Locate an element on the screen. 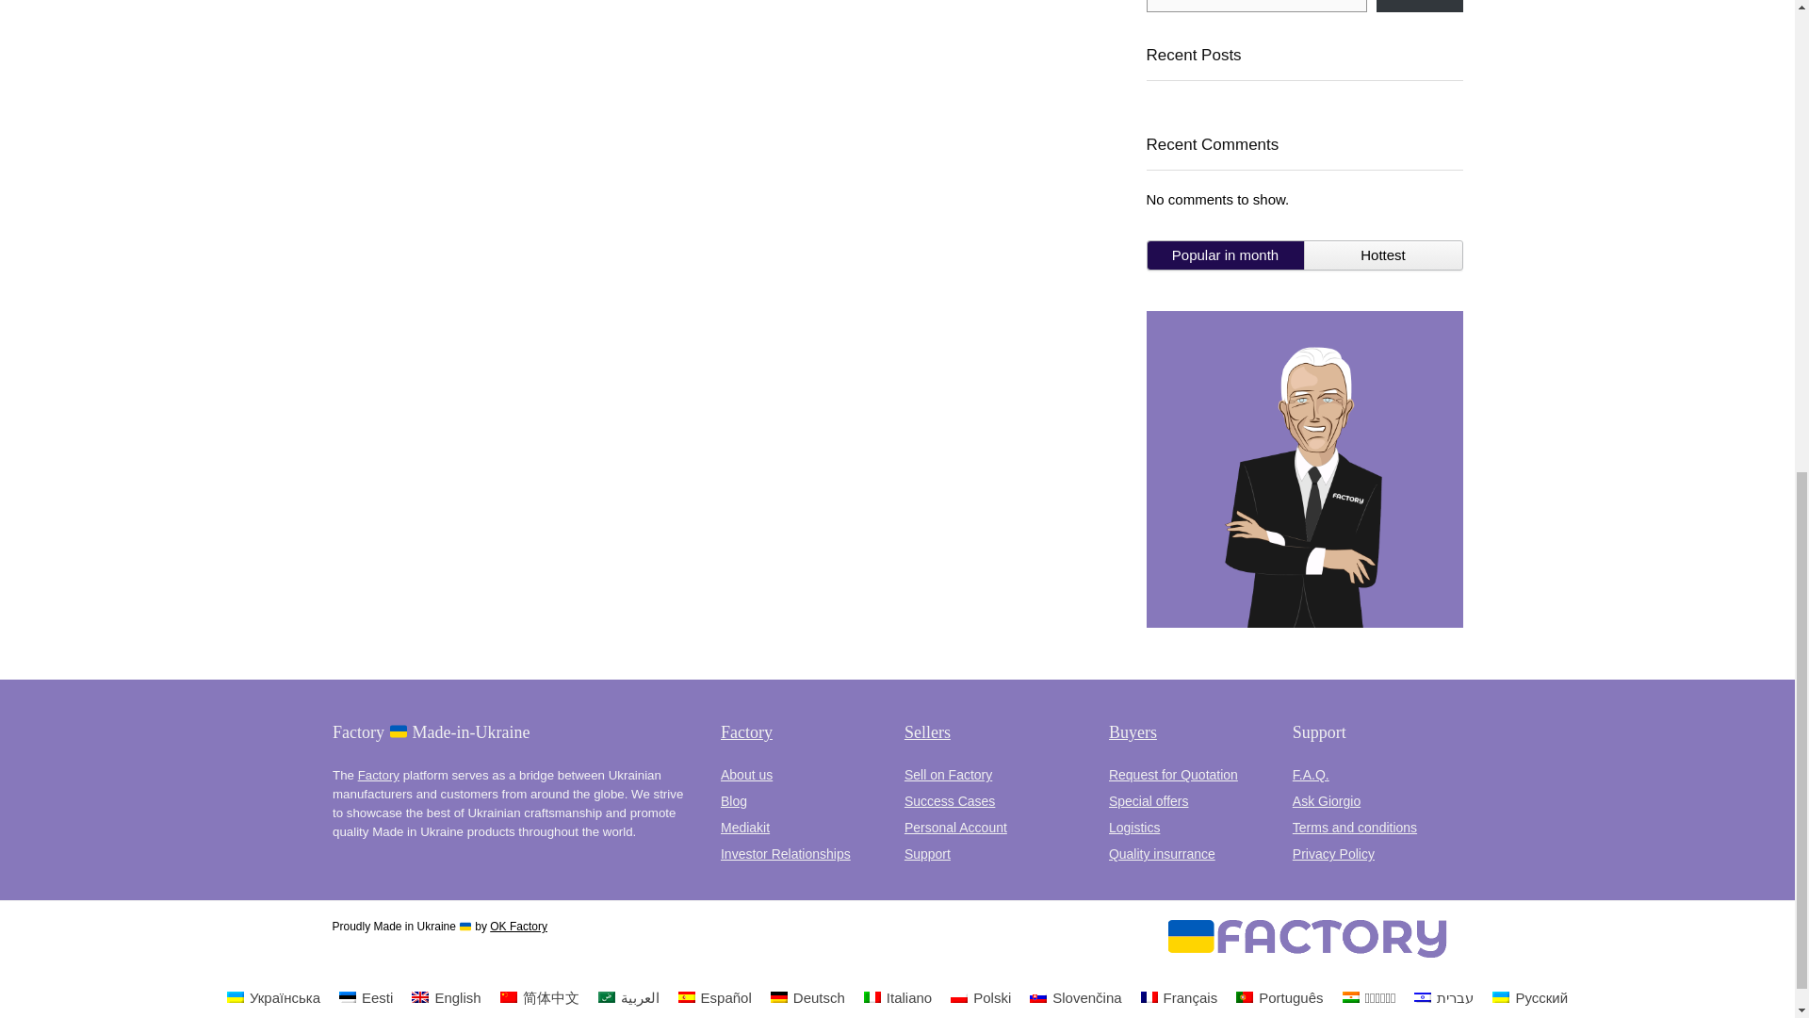  Search is located at coordinates (1420, 6).